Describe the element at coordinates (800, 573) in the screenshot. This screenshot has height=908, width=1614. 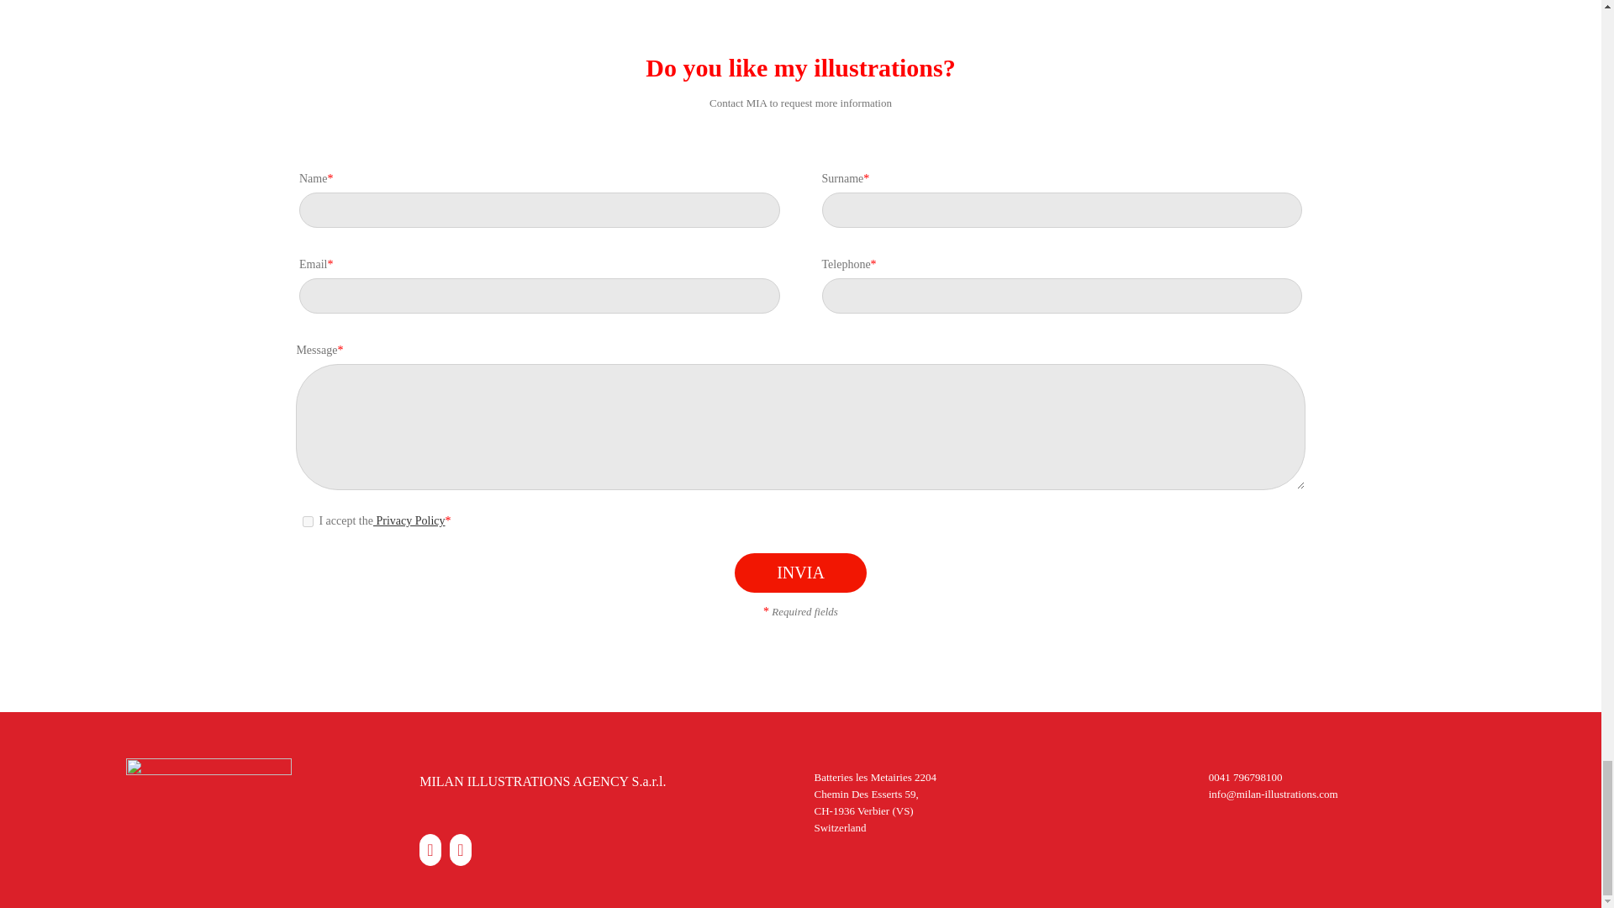
I see `Invia` at that location.